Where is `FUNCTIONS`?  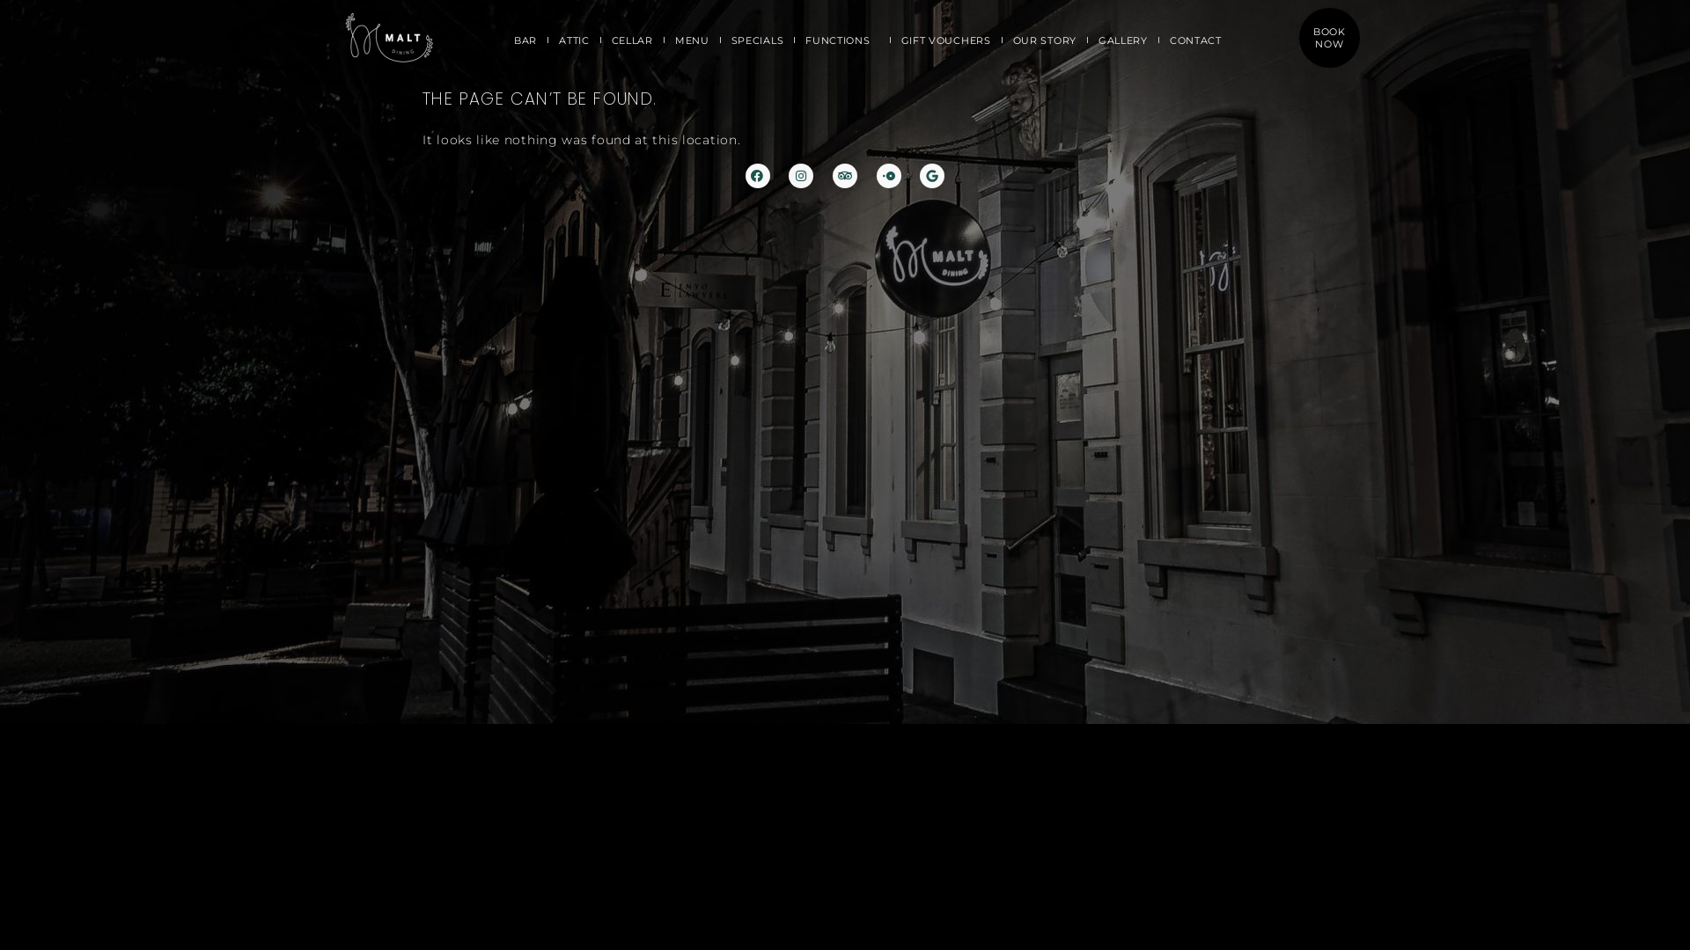
FUNCTIONS is located at coordinates (841, 40).